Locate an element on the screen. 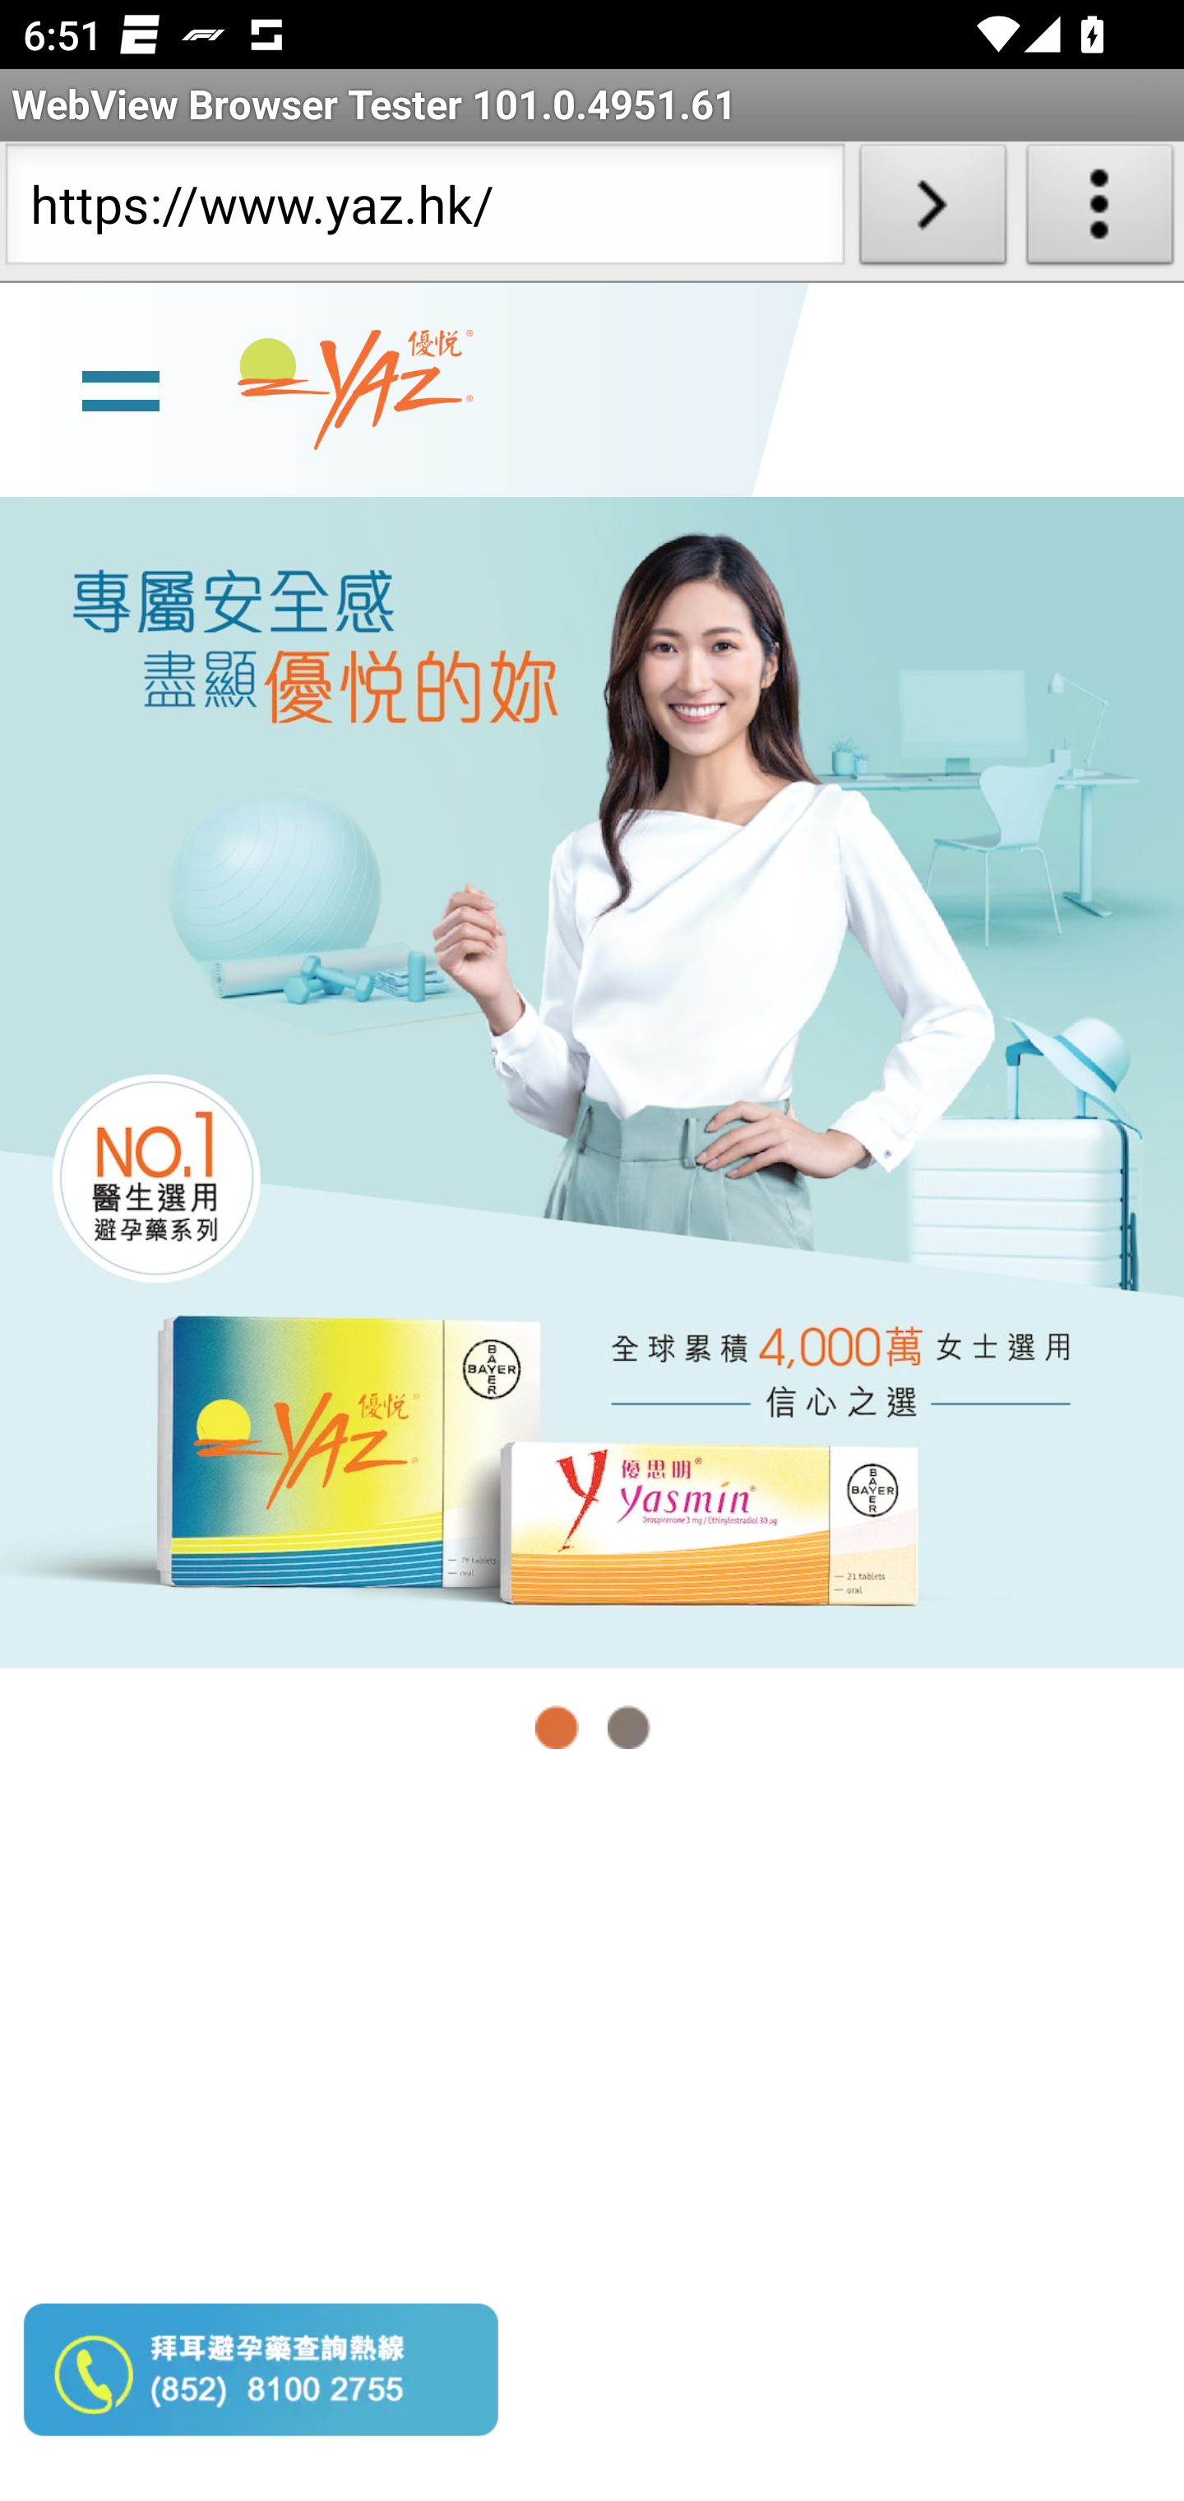 The image size is (1184, 2501). https://www.yaz.hk/ is located at coordinates (424, 211).